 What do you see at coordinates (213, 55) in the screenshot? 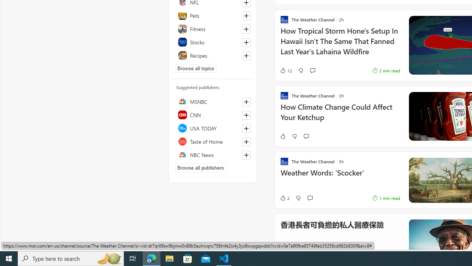
I see `Recipes` at bounding box center [213, 55].